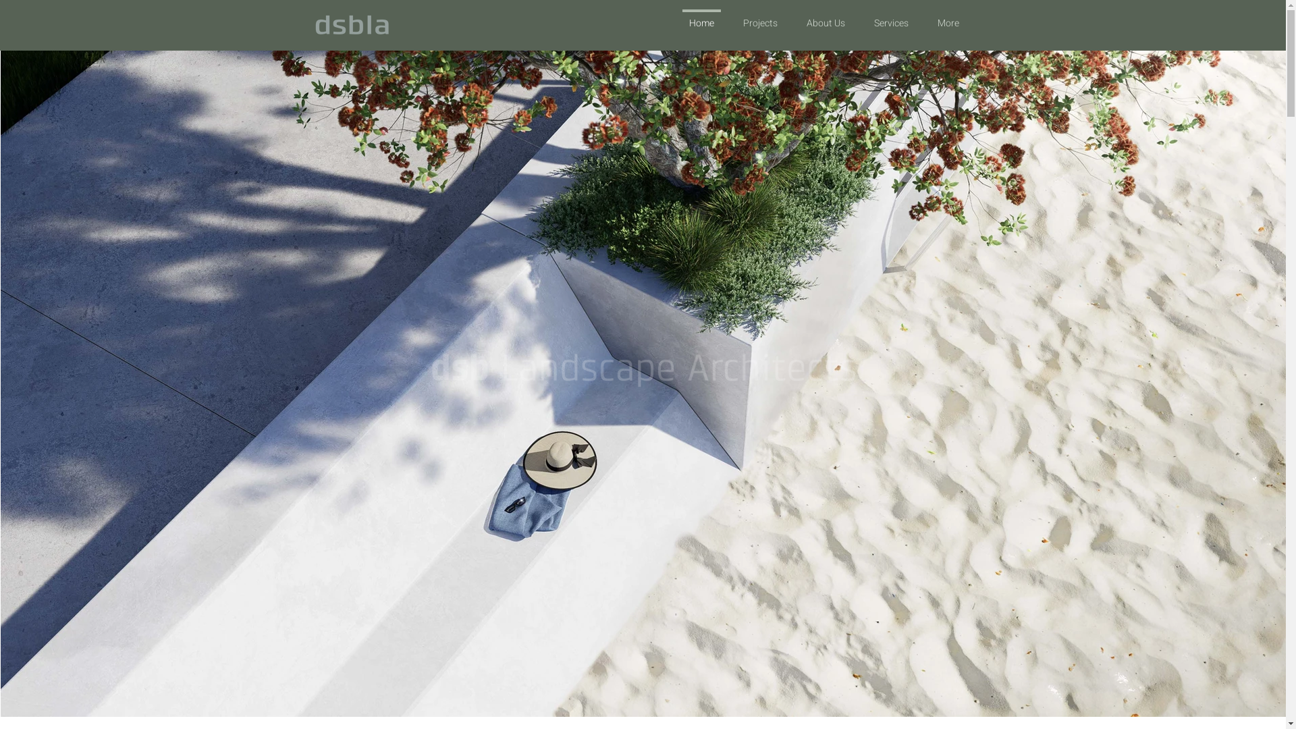 The image size is (1296, 729). I want to click on About Us, so click(826, 18).